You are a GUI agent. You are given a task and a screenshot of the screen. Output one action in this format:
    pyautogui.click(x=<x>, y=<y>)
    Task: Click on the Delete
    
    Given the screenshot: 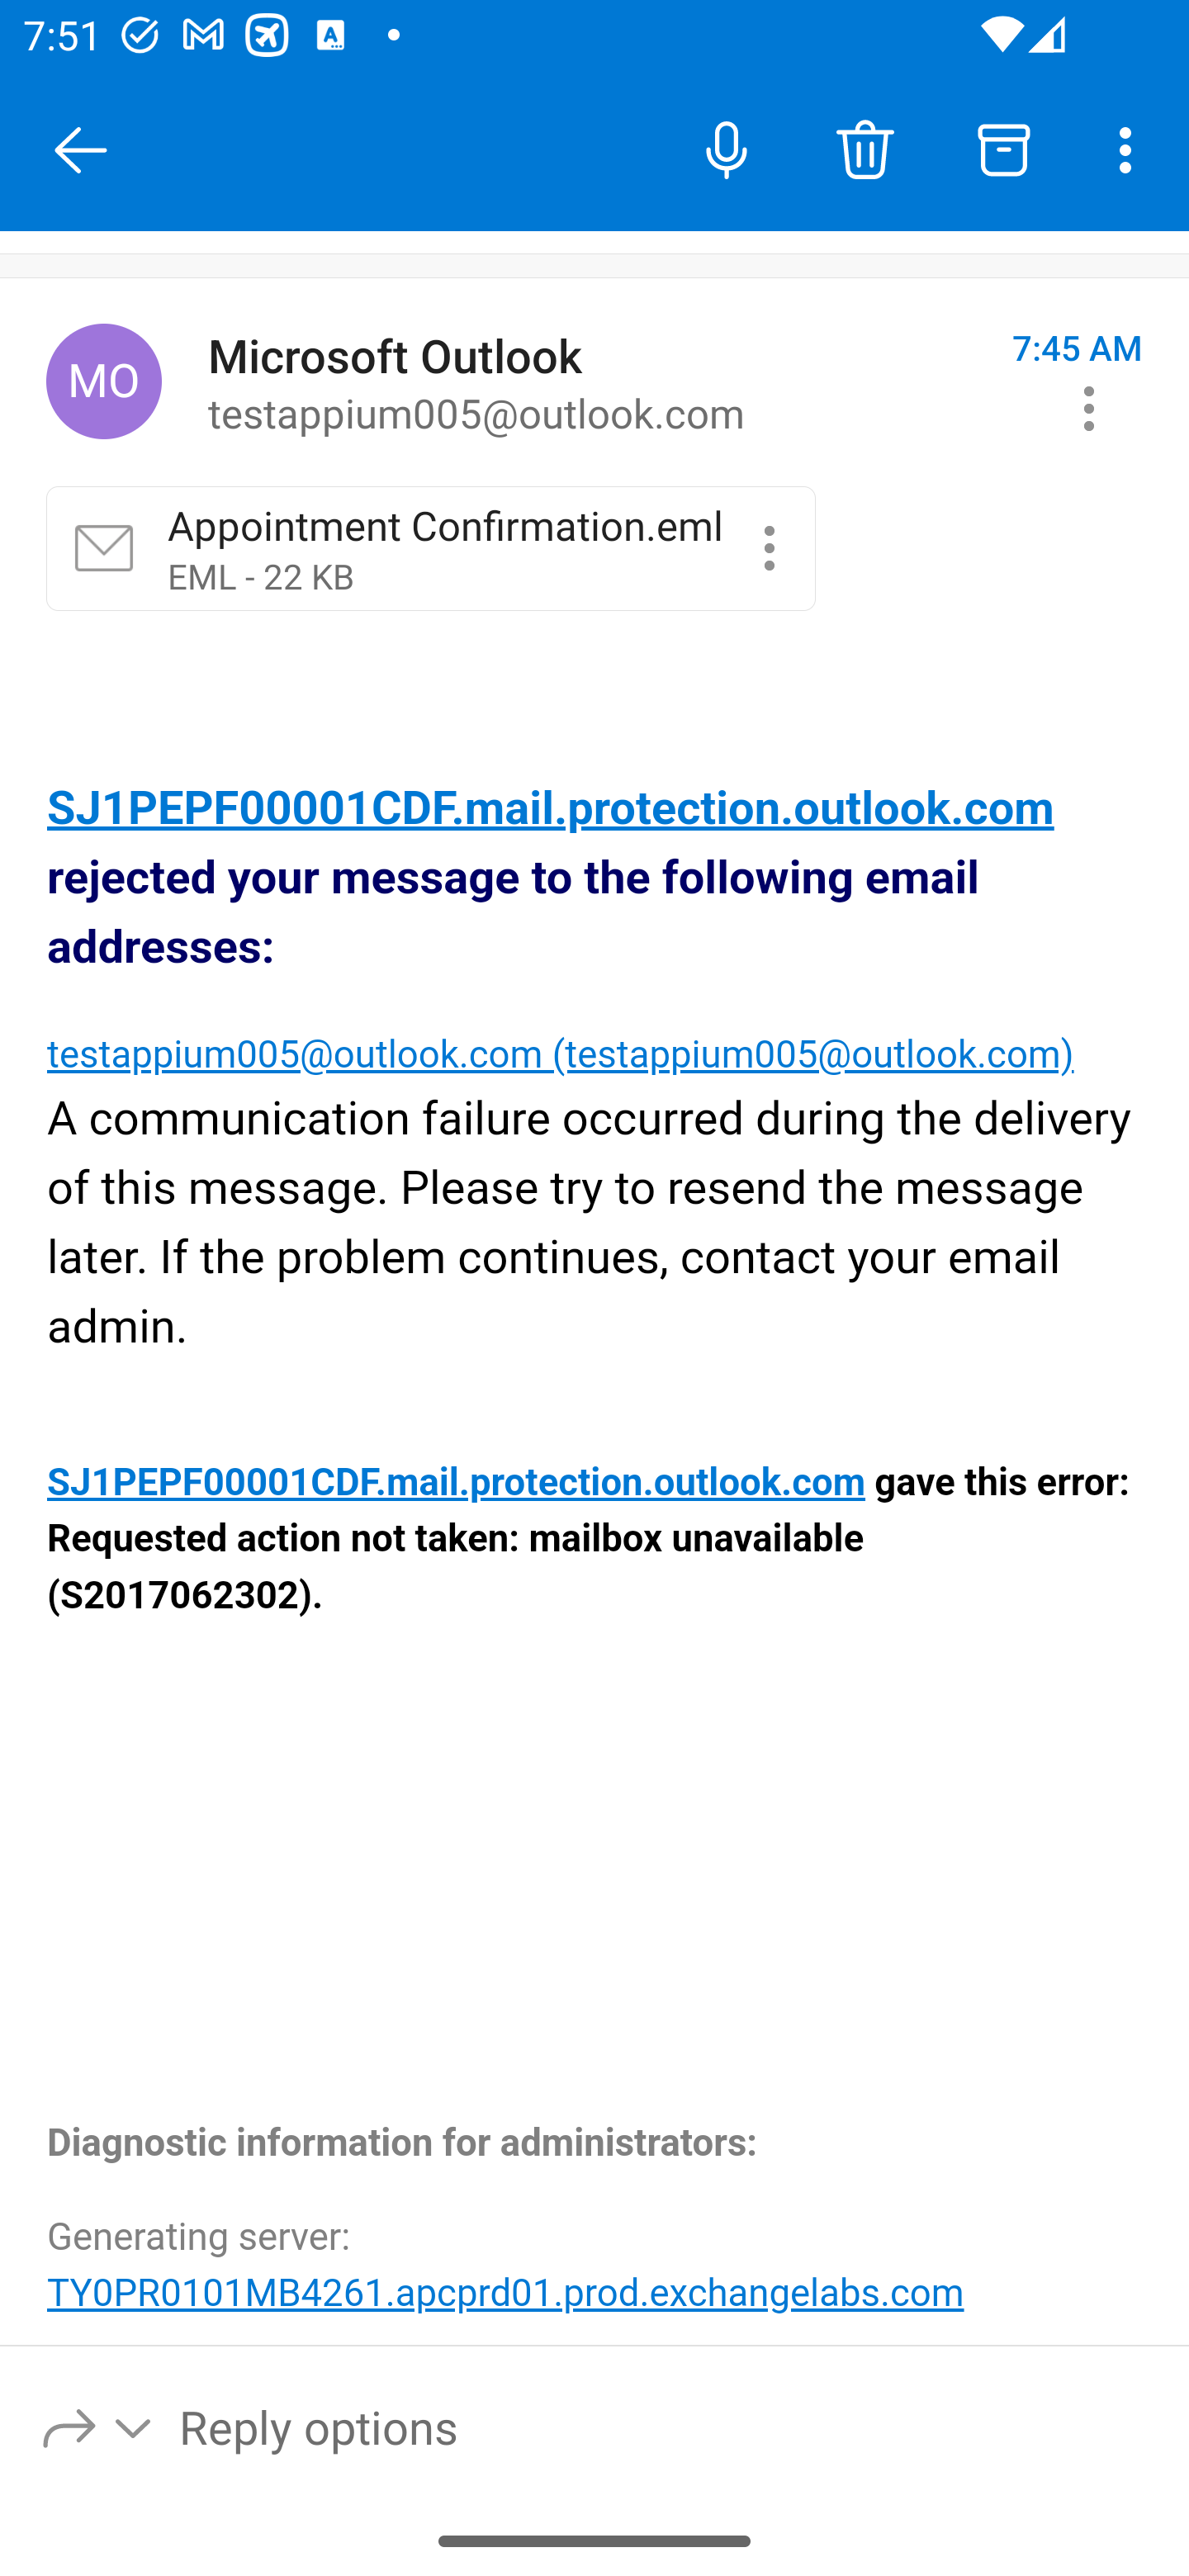 What is the action you would take?
    pyautogui.click(x=865, y=149)
    